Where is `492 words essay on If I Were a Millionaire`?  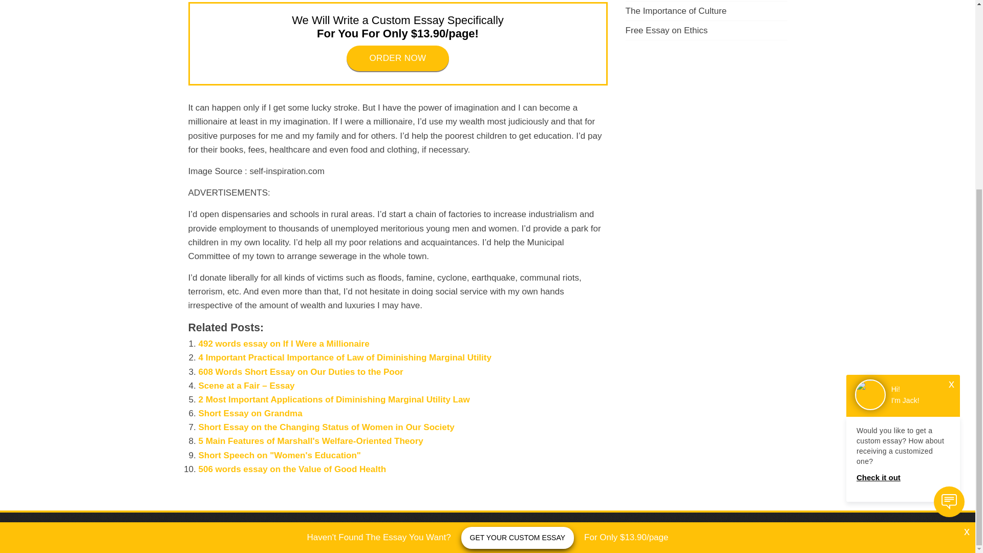 492 words essay on If I Were a Millionaire is located at coordinates (284, 344).